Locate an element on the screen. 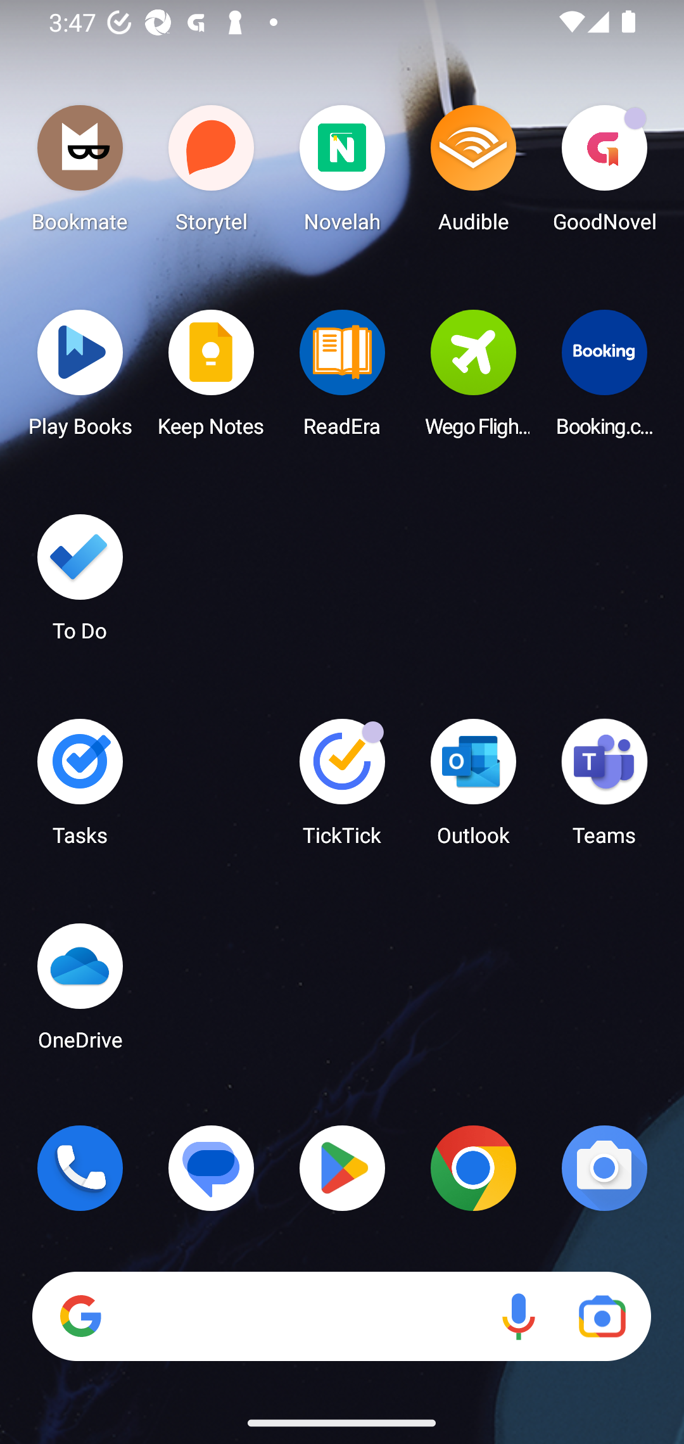  Chrome is located at coordinates (473, 1168).